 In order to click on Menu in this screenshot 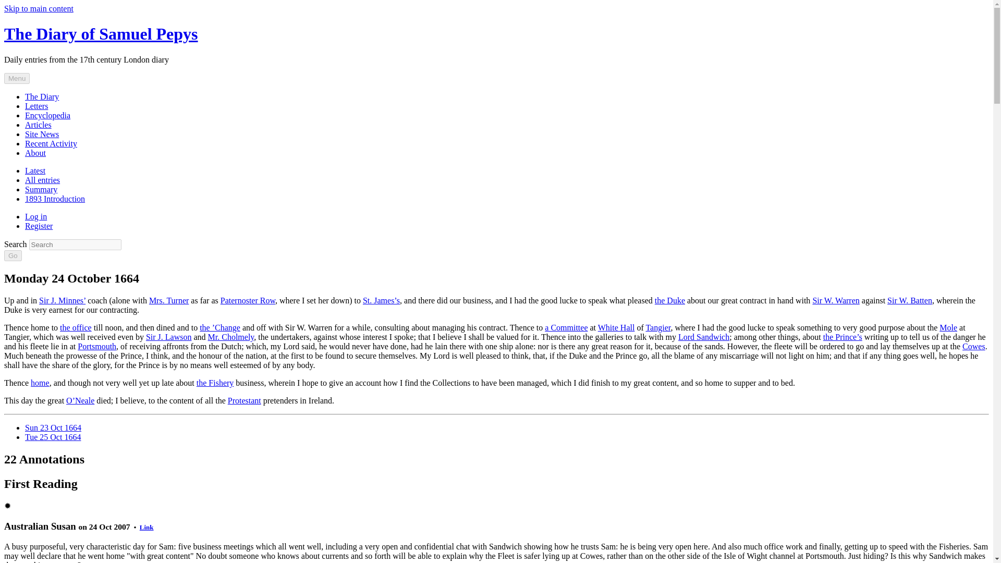, I will do `click(17, 78)`.